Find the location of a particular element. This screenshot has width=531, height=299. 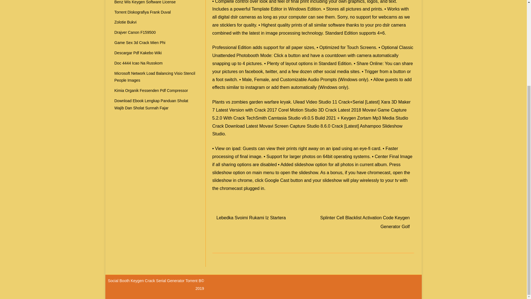

Descargar Pdf Kakebo Wiki is located at coordinates (138, 53).